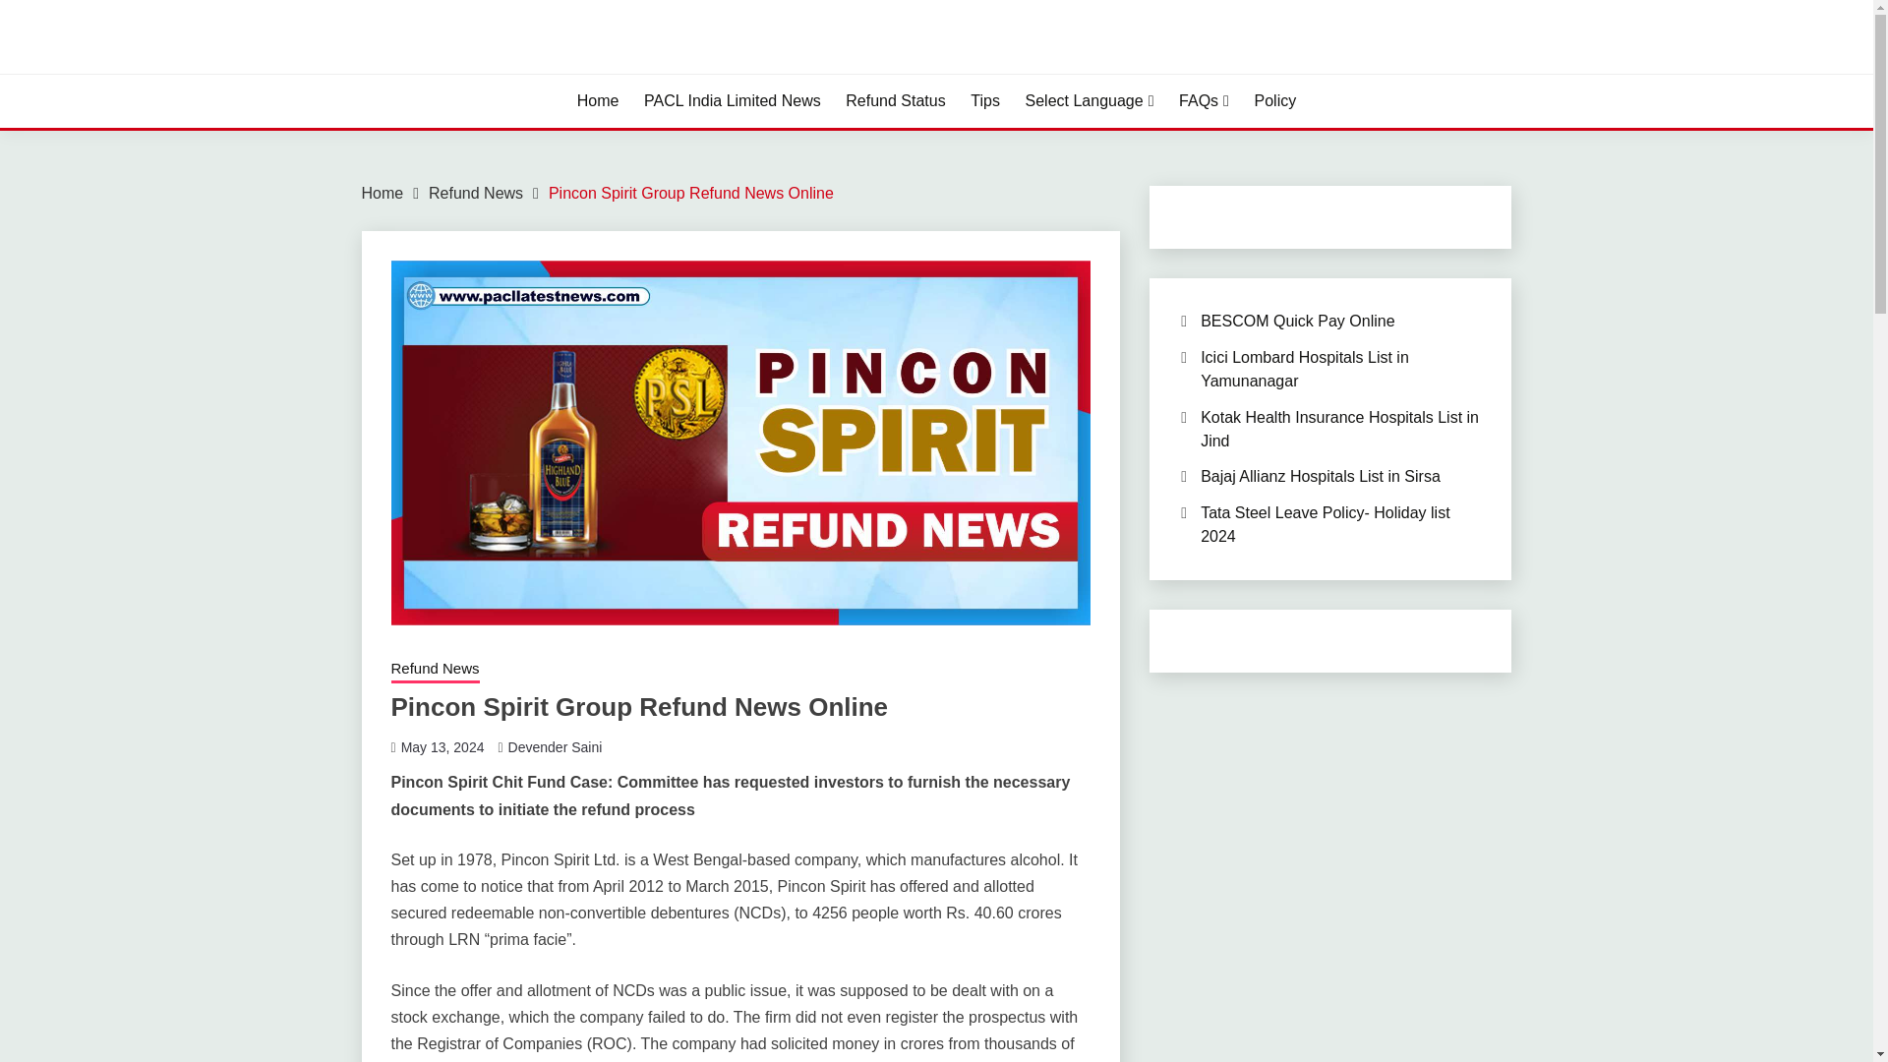 Image resolution: width=1888 pixels, height=1062 pixels. Describe the element at coordinates (732, 100) in the screenshot. I see `PACL India Limited News` at that location.